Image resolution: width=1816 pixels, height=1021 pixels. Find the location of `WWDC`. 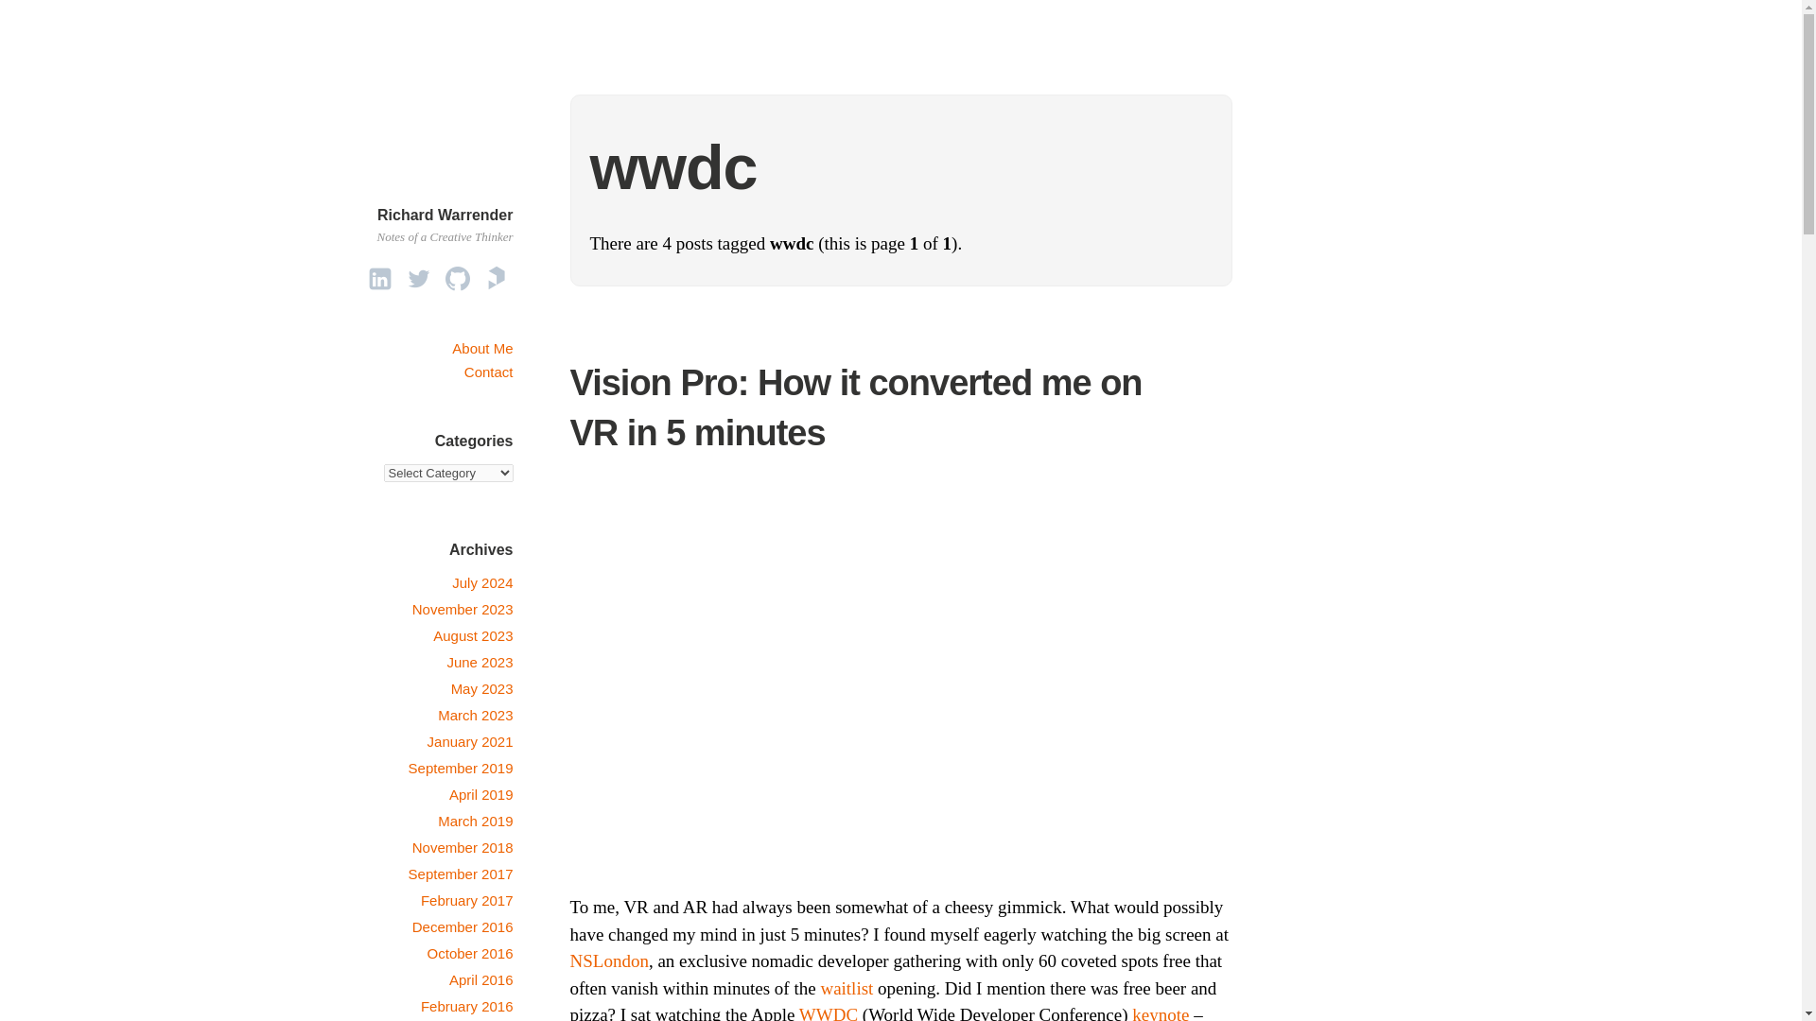

WWDC is located at coordinates (828, 1012).